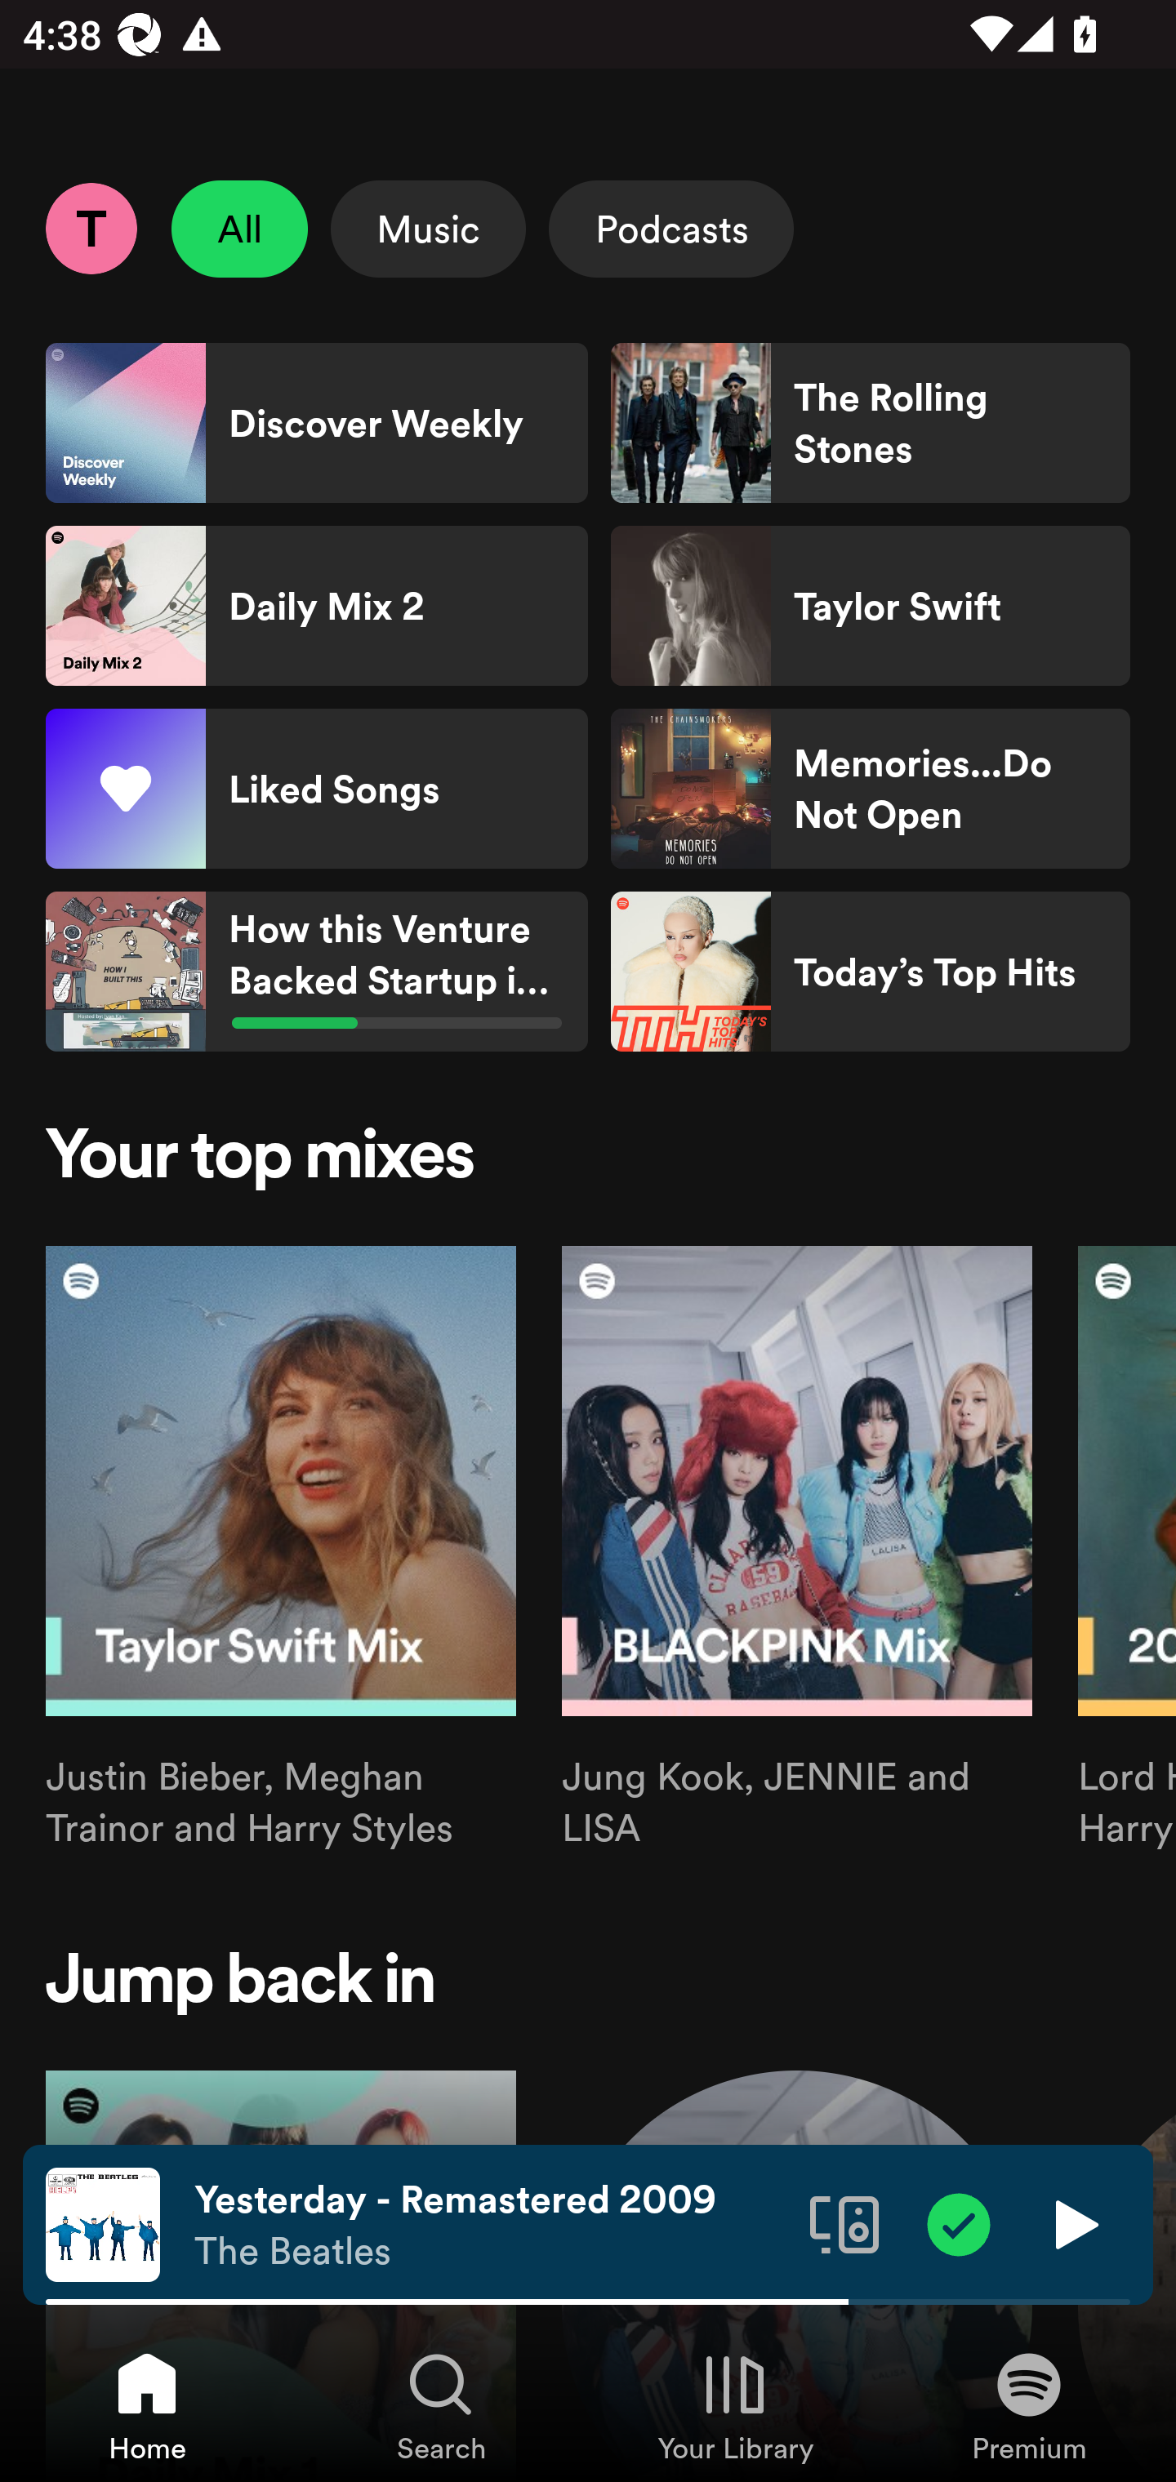 Image resolution: width=1176 pixels, height=2482 pixels. What do you see at coordinates (317, 789) in the screenshot?
I see `Liked Songs Shortcut Liked Songs` at bounding box center [317, 789].